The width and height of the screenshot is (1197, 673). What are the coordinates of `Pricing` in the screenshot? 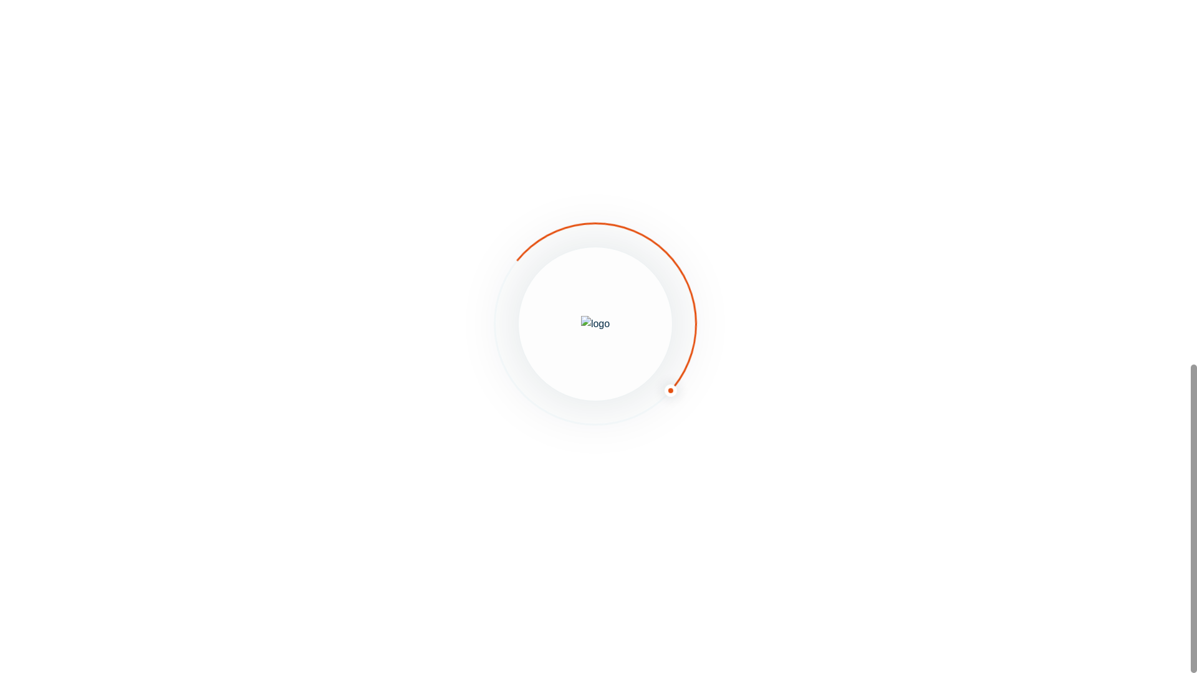 It's located at (434, 491).